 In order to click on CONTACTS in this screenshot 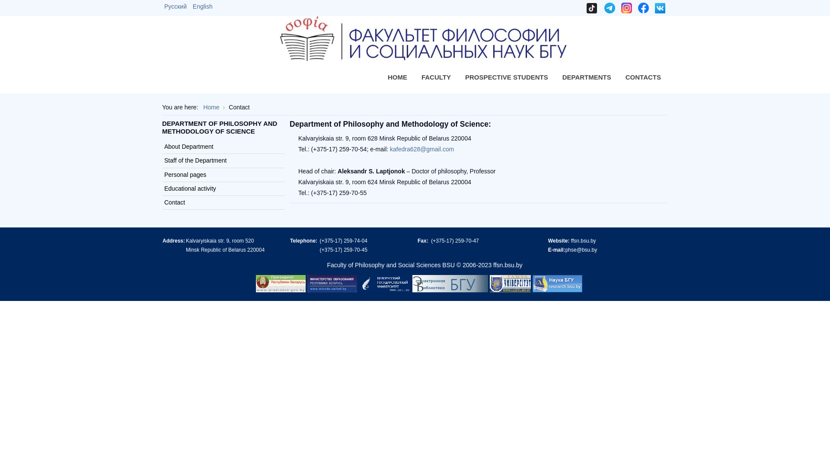, I will do `click(643, 77)`.